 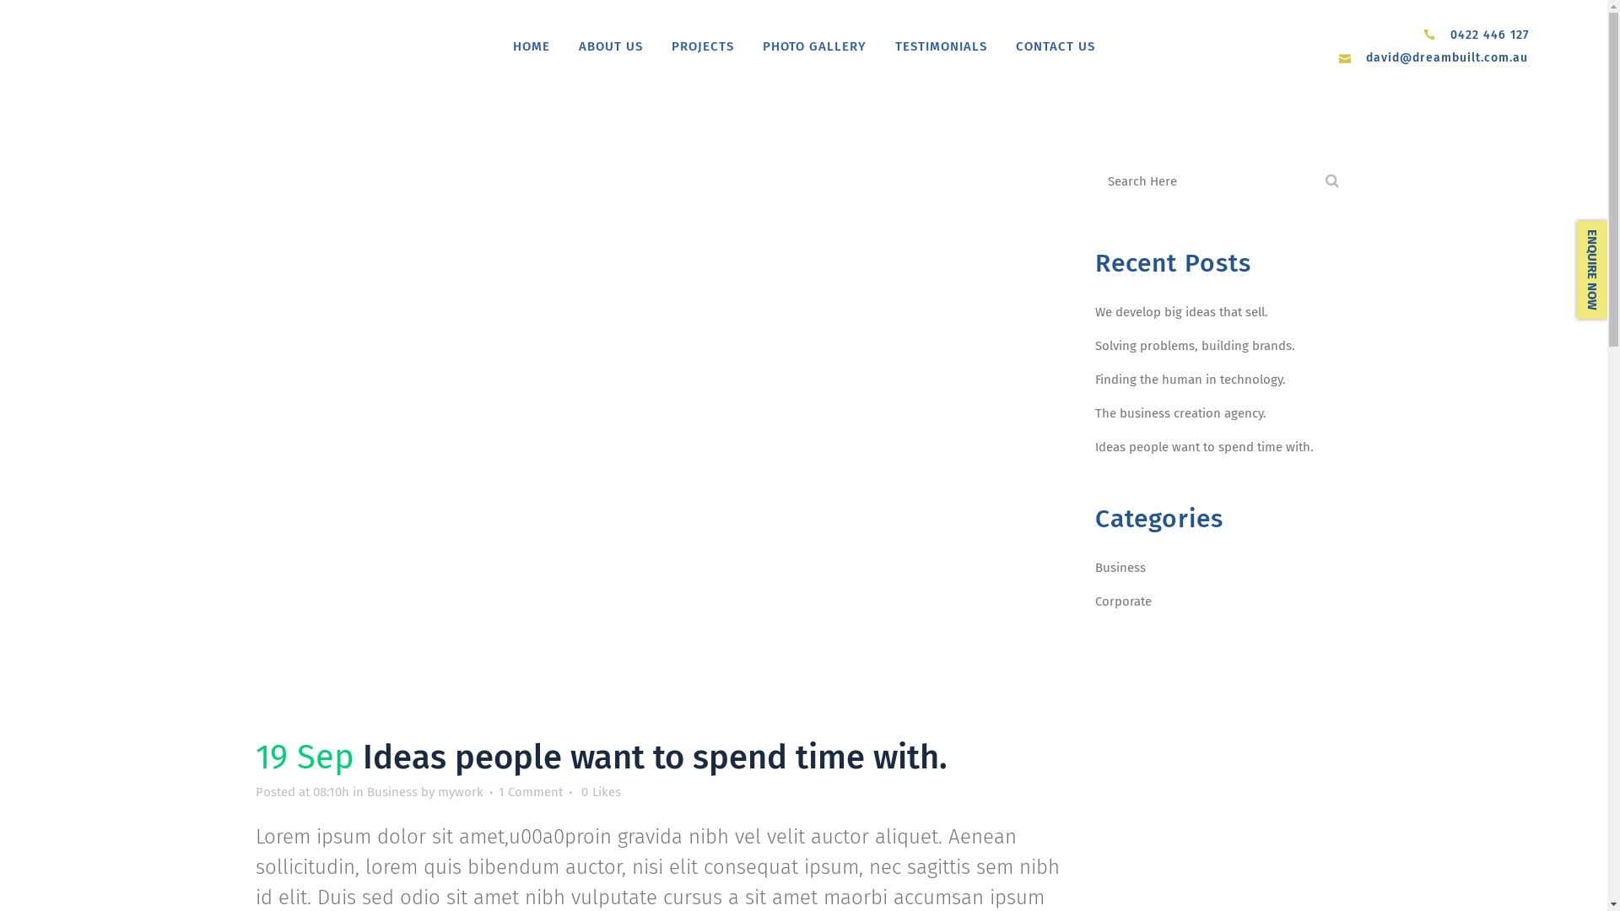 What do you see at coordinates (1055, 46) in the screenshot?
I see `CONTACT US` at bounding box center [1055, 46].